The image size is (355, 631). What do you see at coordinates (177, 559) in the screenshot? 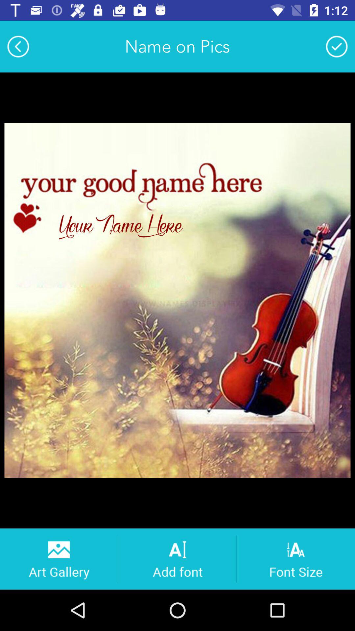
I see `click to add a font` at bounding box center [177, 559].